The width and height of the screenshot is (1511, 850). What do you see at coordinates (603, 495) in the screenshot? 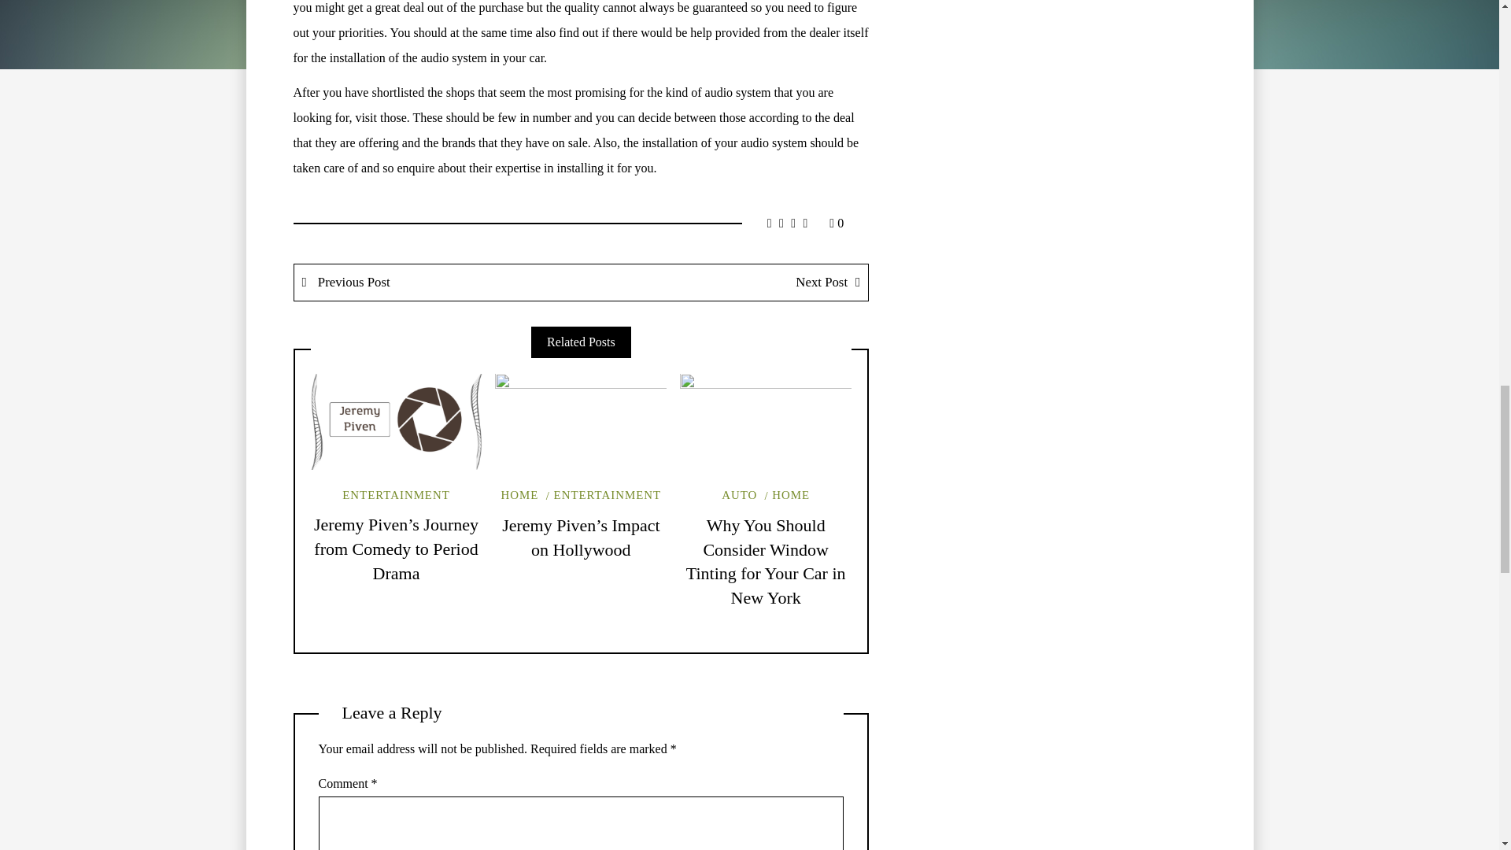
I see `ENTERTAINMENT` at bounding box center [603, 495].